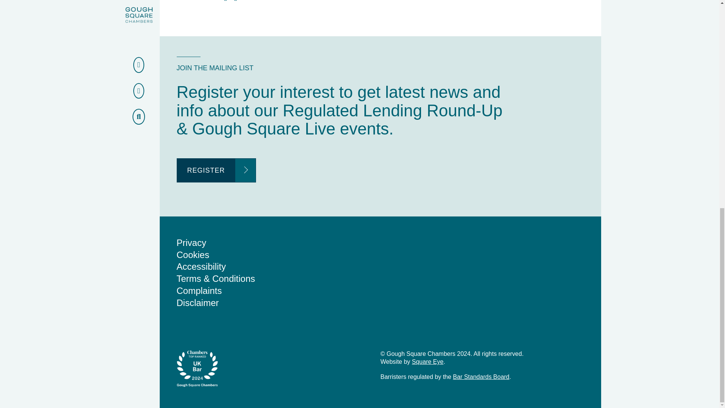  What do you see at coordinates (226, 1) in the screenshot?
I see `Tweet this` at bounding box center [226, 1].